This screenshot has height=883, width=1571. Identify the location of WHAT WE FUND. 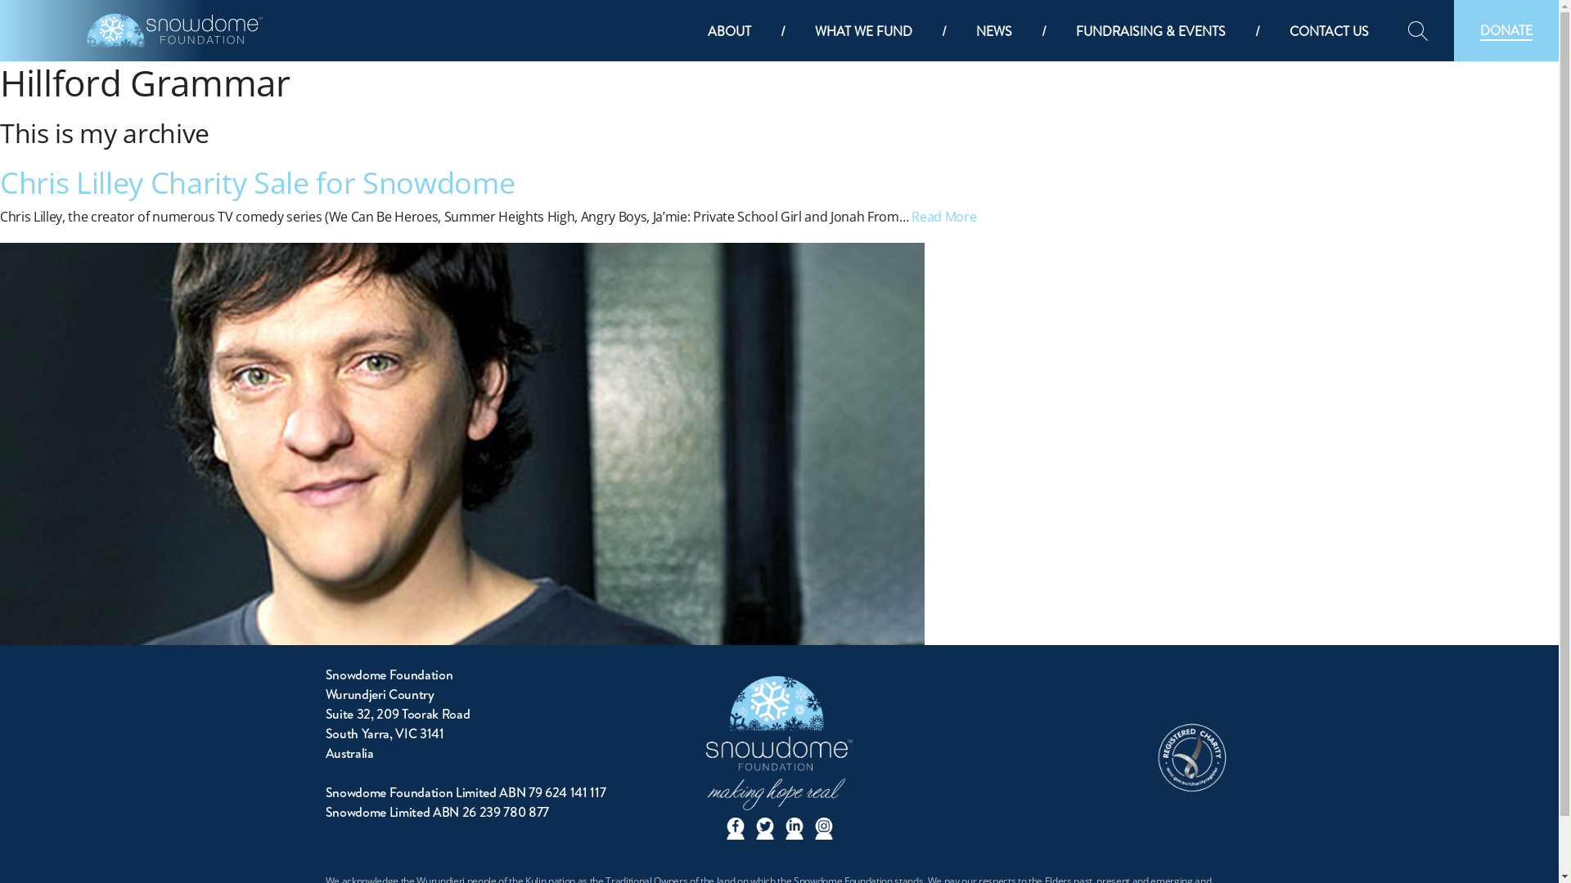
(863, 31).